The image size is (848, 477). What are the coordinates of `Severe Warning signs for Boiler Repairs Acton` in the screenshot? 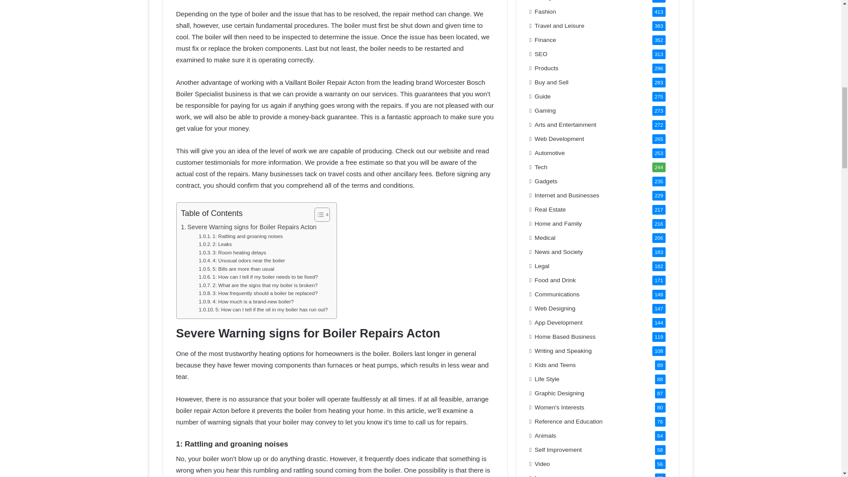 It's located at (249, 227).